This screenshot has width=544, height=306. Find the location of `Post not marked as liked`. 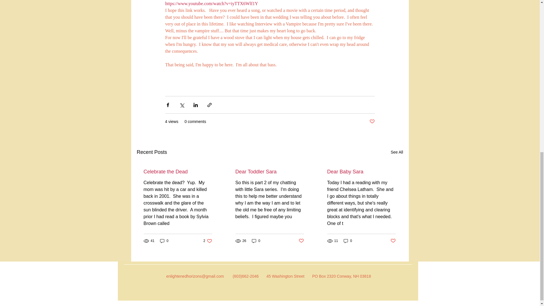

Post not marked as liked is located at coordinates (372, 122).